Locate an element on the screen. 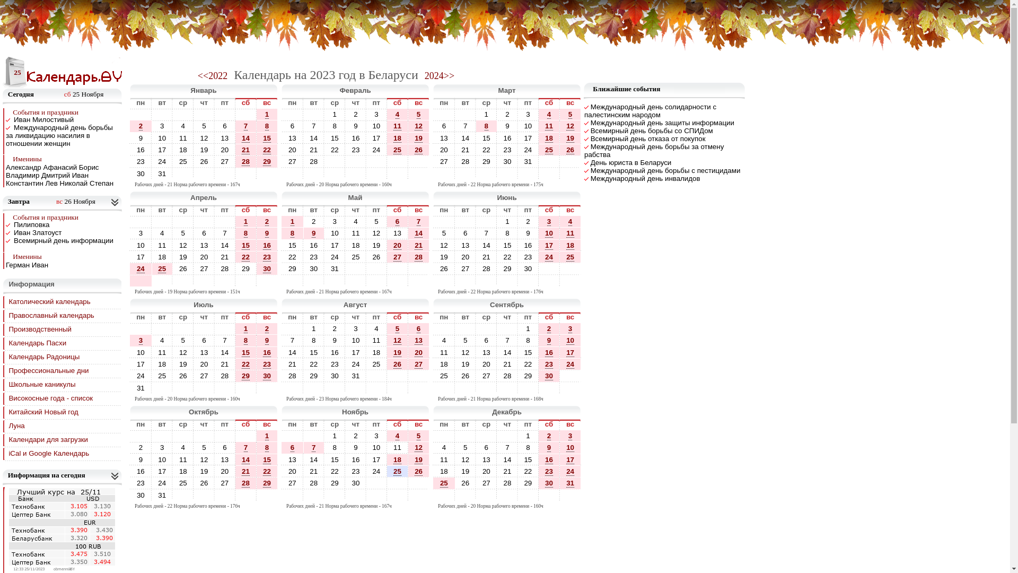 This screenshot has width=1018, height=573. 29 is located at coordinates (267, 161).